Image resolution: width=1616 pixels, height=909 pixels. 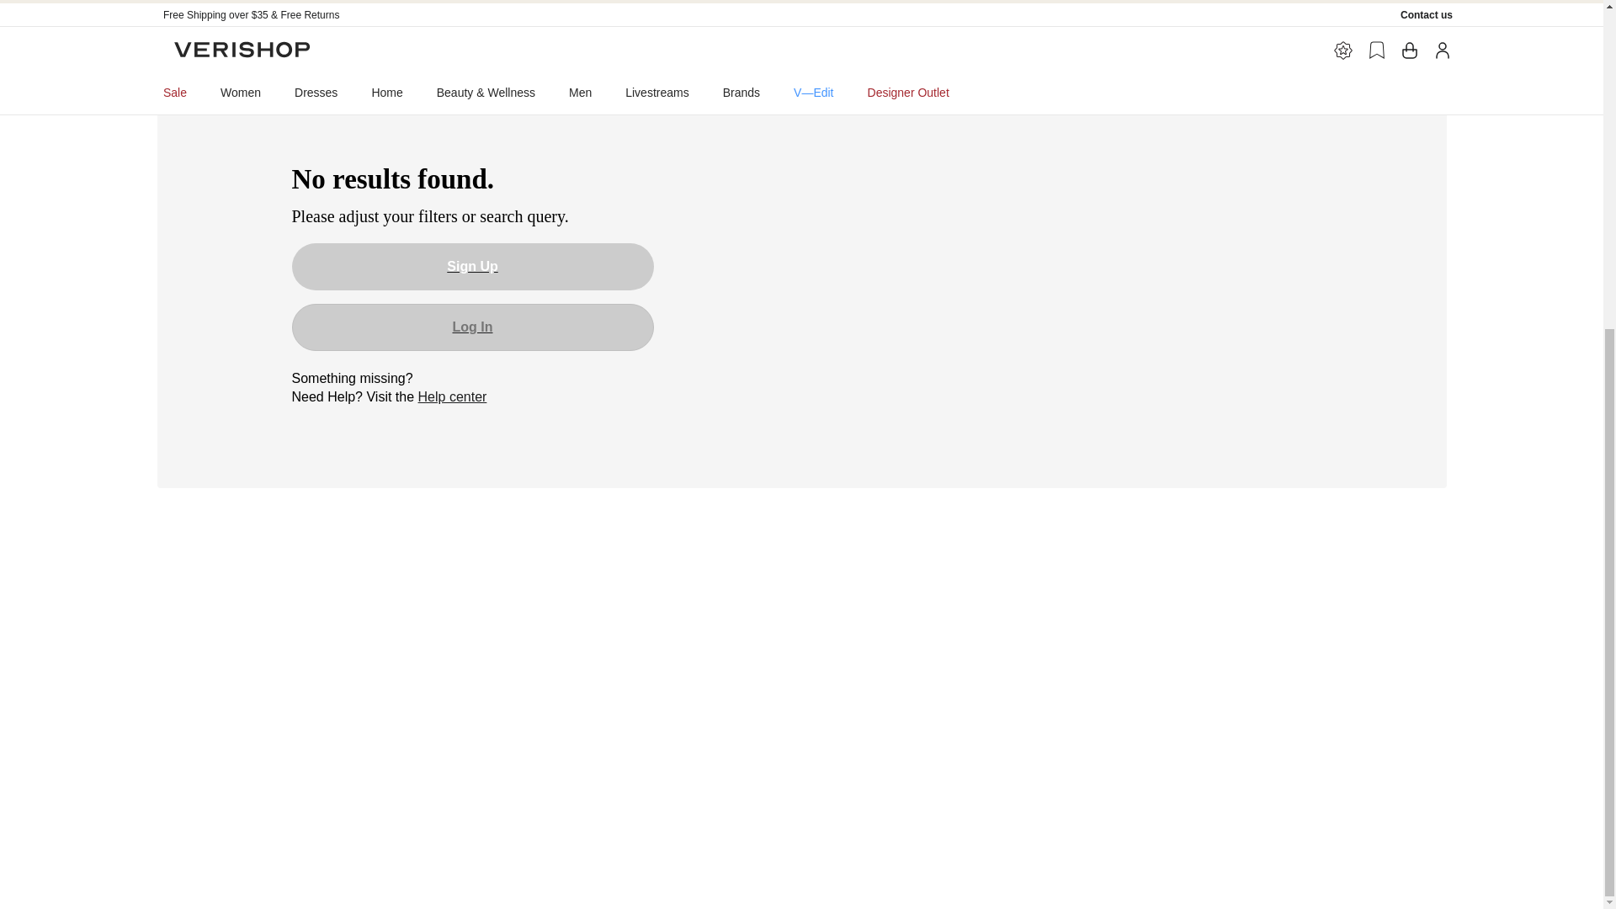 I want to click on Help center, so click(x=453, y=396).